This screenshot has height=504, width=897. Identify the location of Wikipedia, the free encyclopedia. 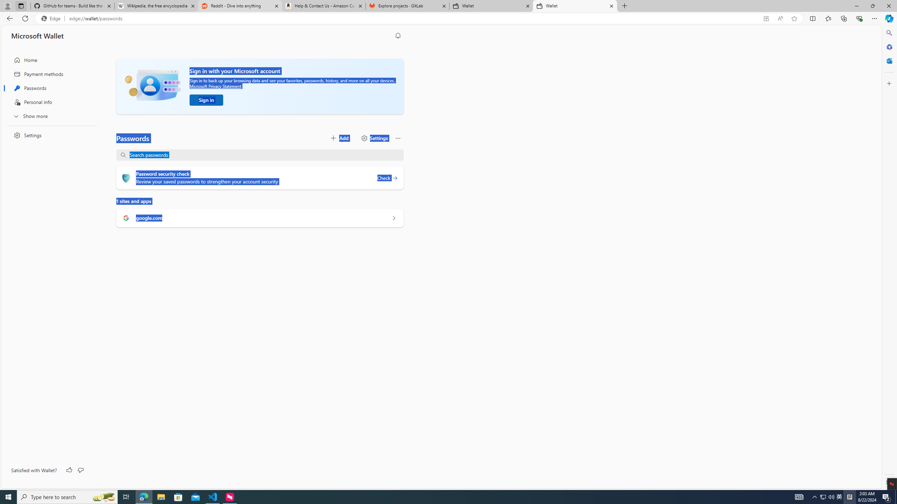
(156, 6).